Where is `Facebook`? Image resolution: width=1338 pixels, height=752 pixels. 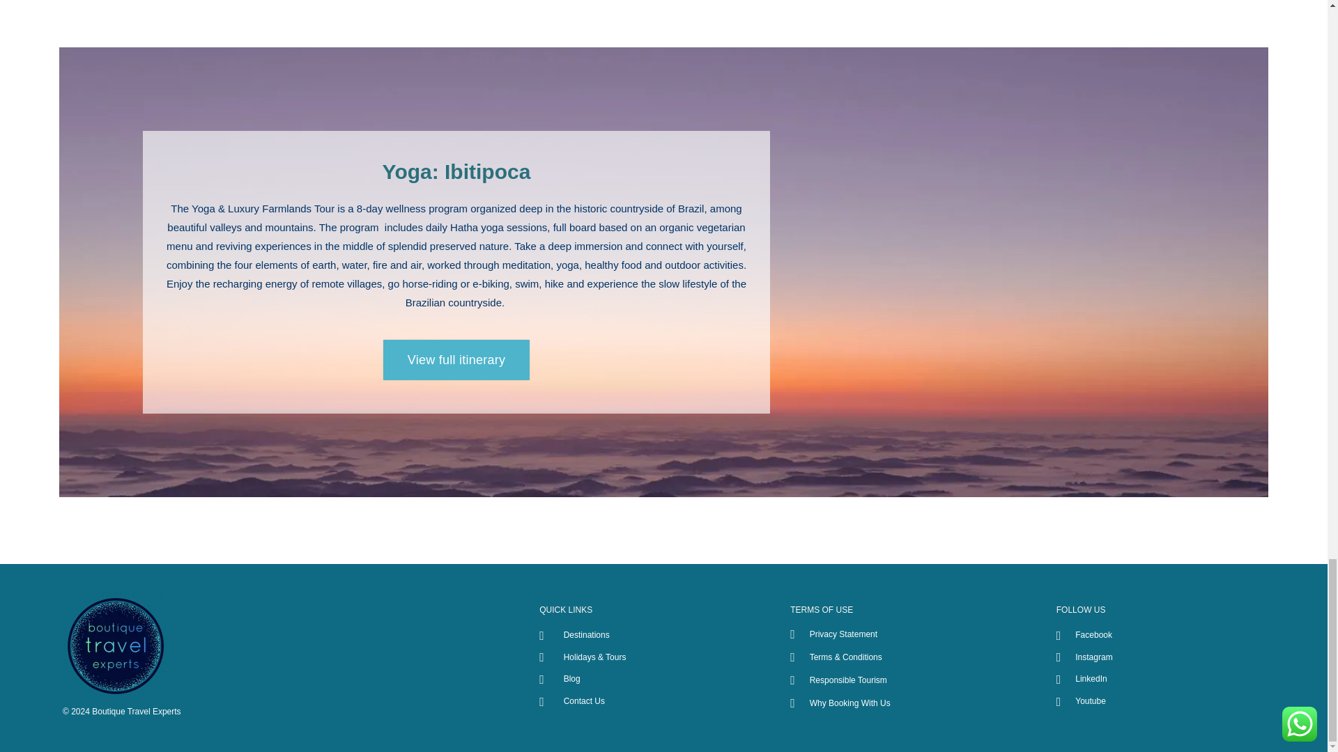
Facebook is located at coordinates (1183, 635).